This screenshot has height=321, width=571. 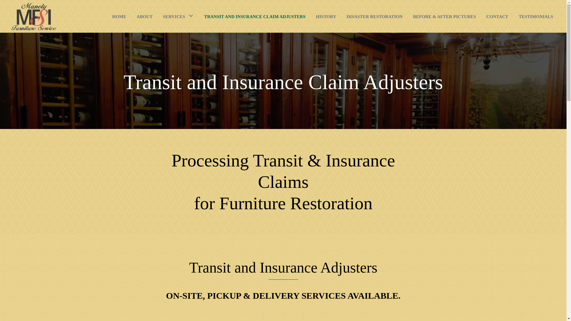 I want to click on HISTORY, so click(x=326, y=16).